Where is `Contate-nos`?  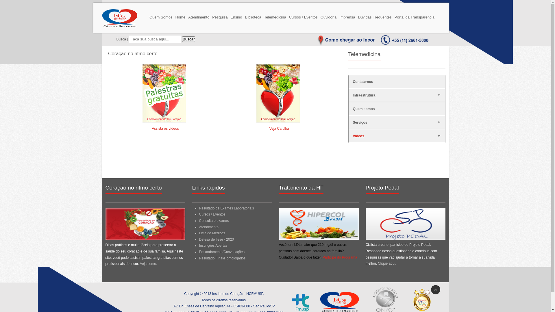 Contate-nos is located at coordinates (363, 82).